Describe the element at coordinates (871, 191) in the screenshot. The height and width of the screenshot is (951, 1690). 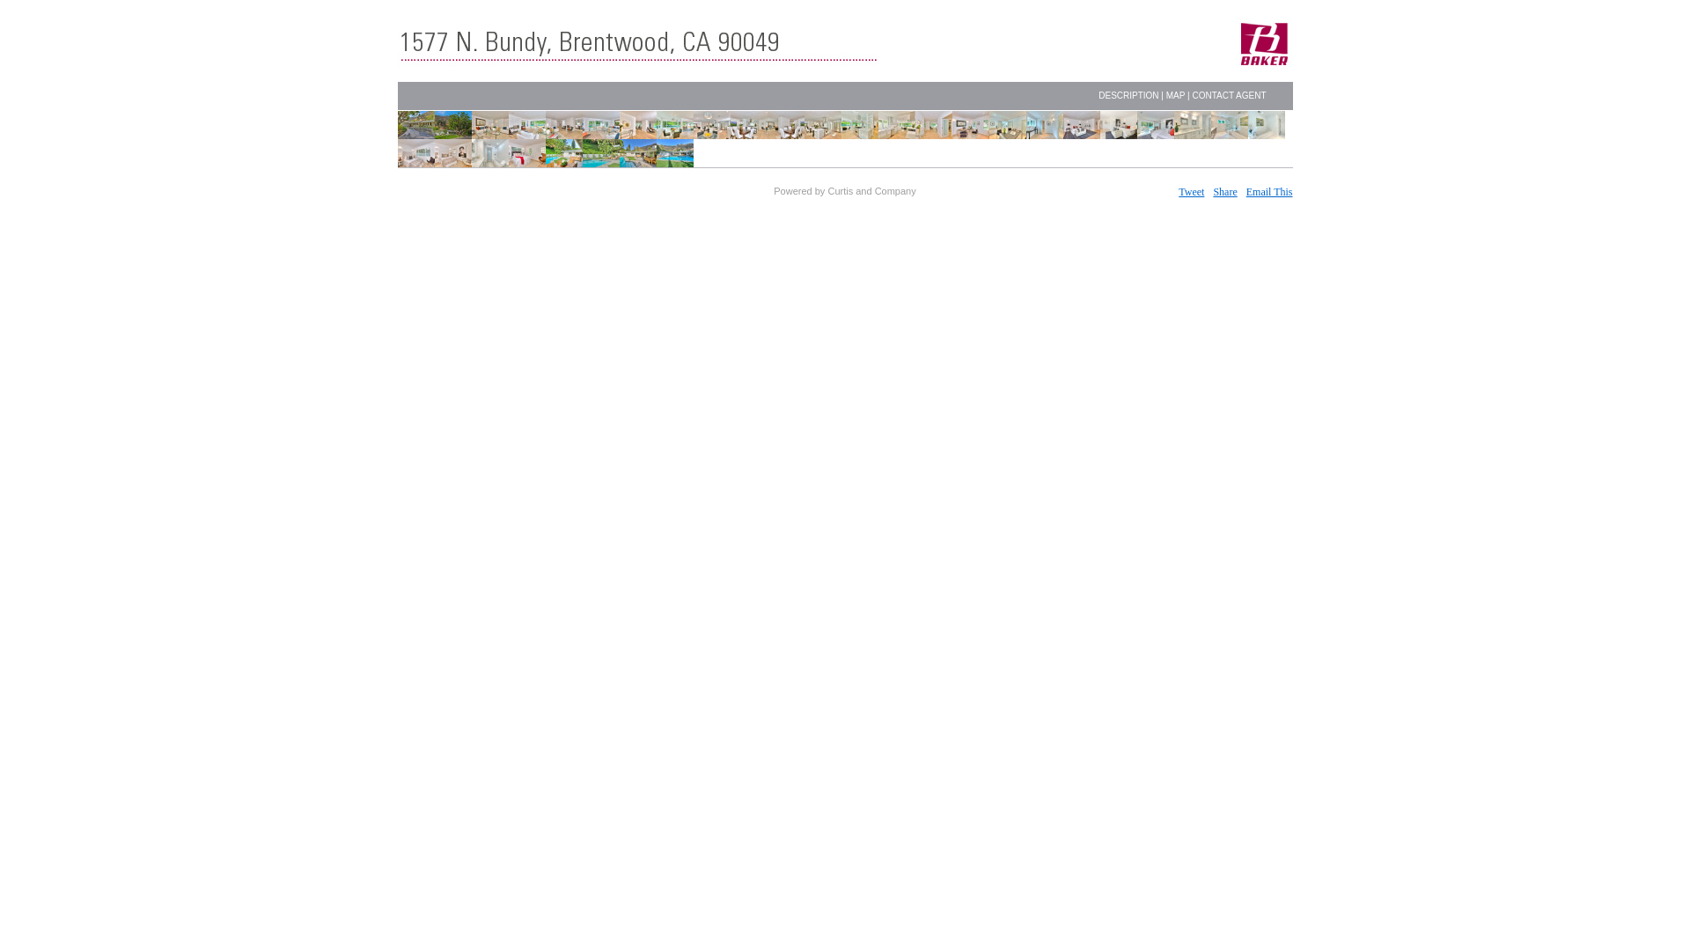
I see `Curtis and Company` at that location.